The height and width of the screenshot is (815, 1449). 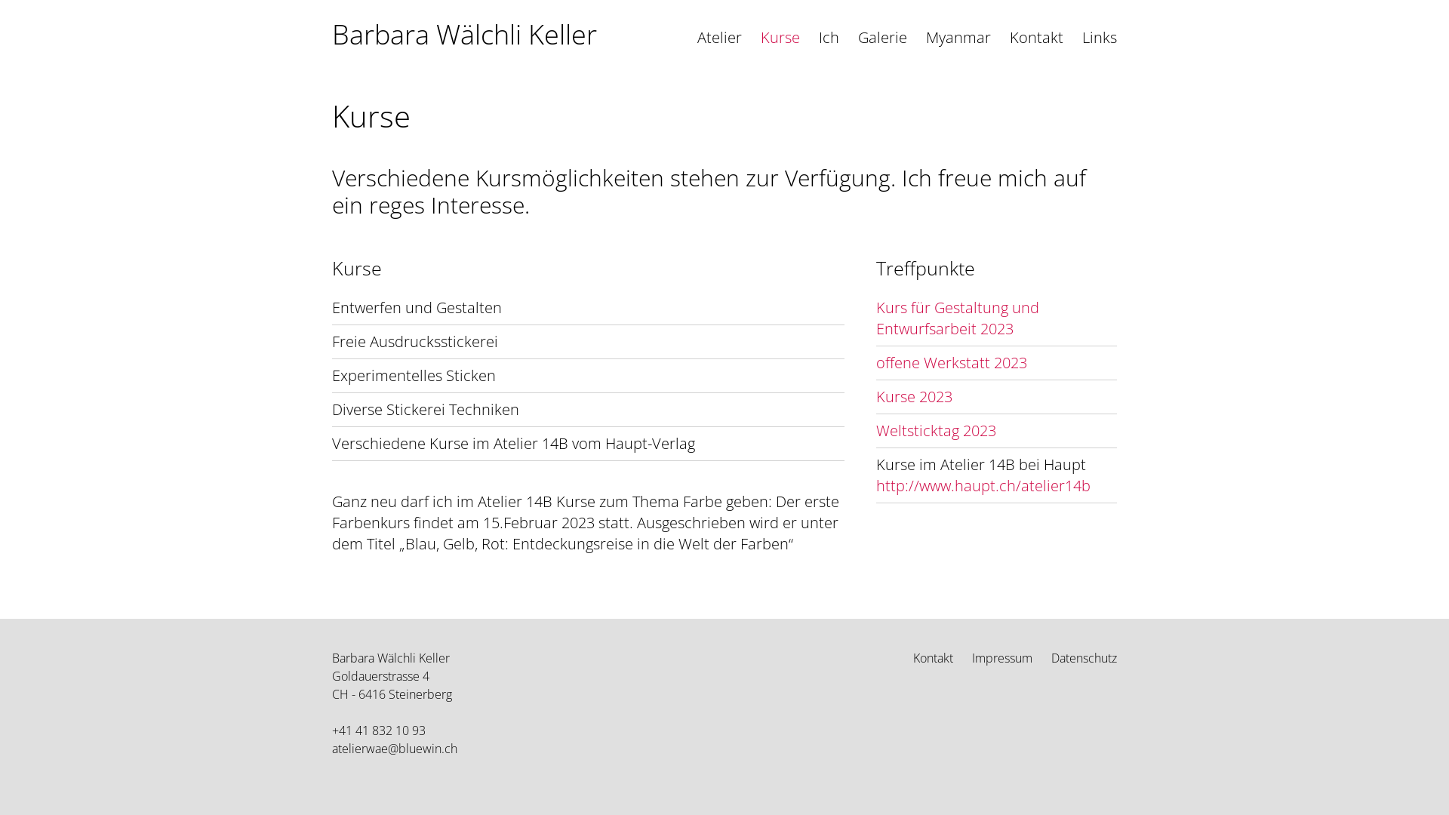 What do you see at coordinates (933, 658) in the screenshot?
I see `Kontakt` at bounding box center [933, 658].